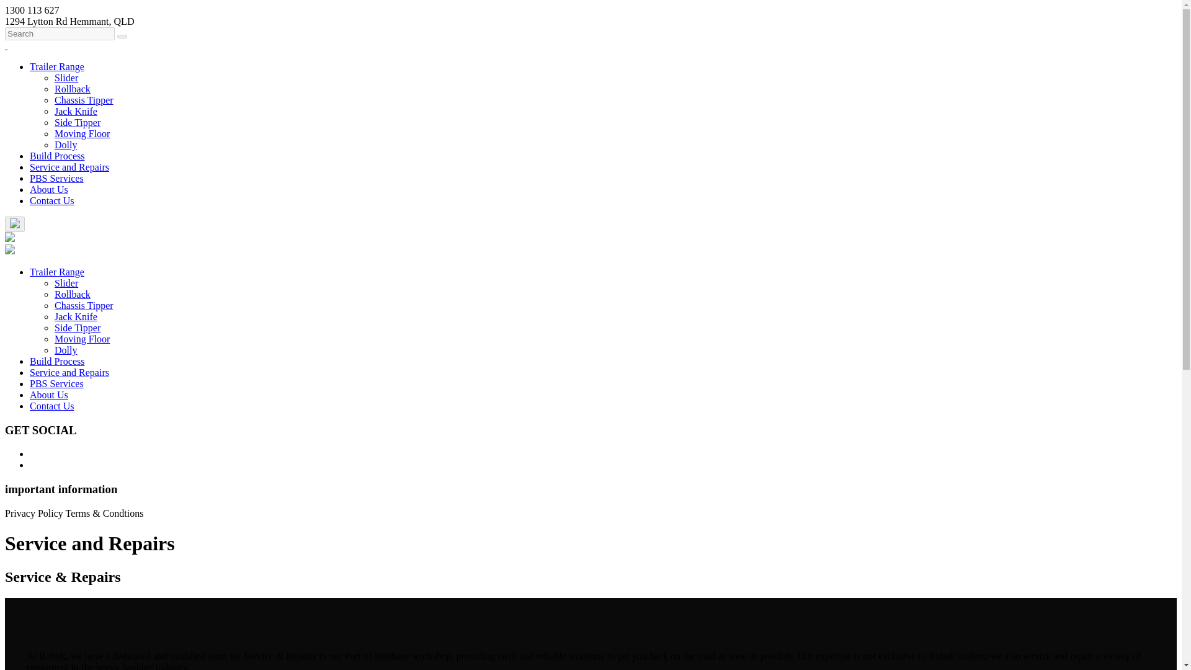 The height and width of the screenshot is (670, 1191). What do you see at coordinates (82, 133) in the screenshot?
I see `Moving Floor` at bounding box center [82, 133].